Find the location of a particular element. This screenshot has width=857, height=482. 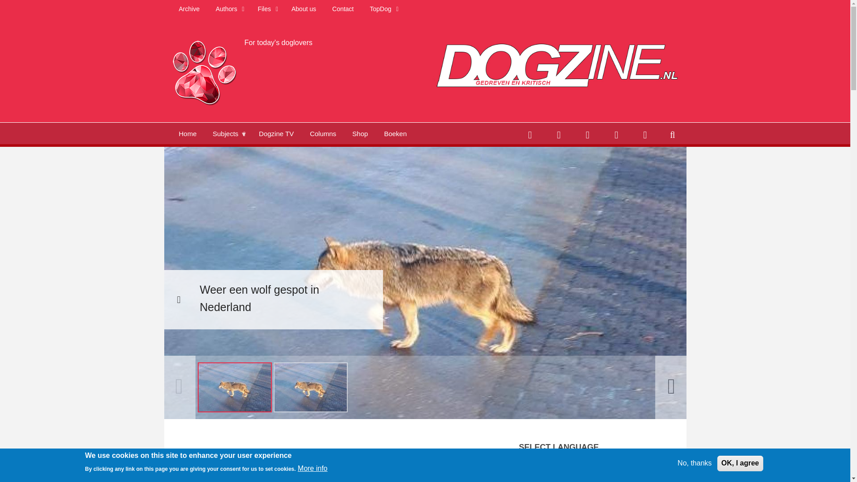

Archive is located at coordinates (189, 9).